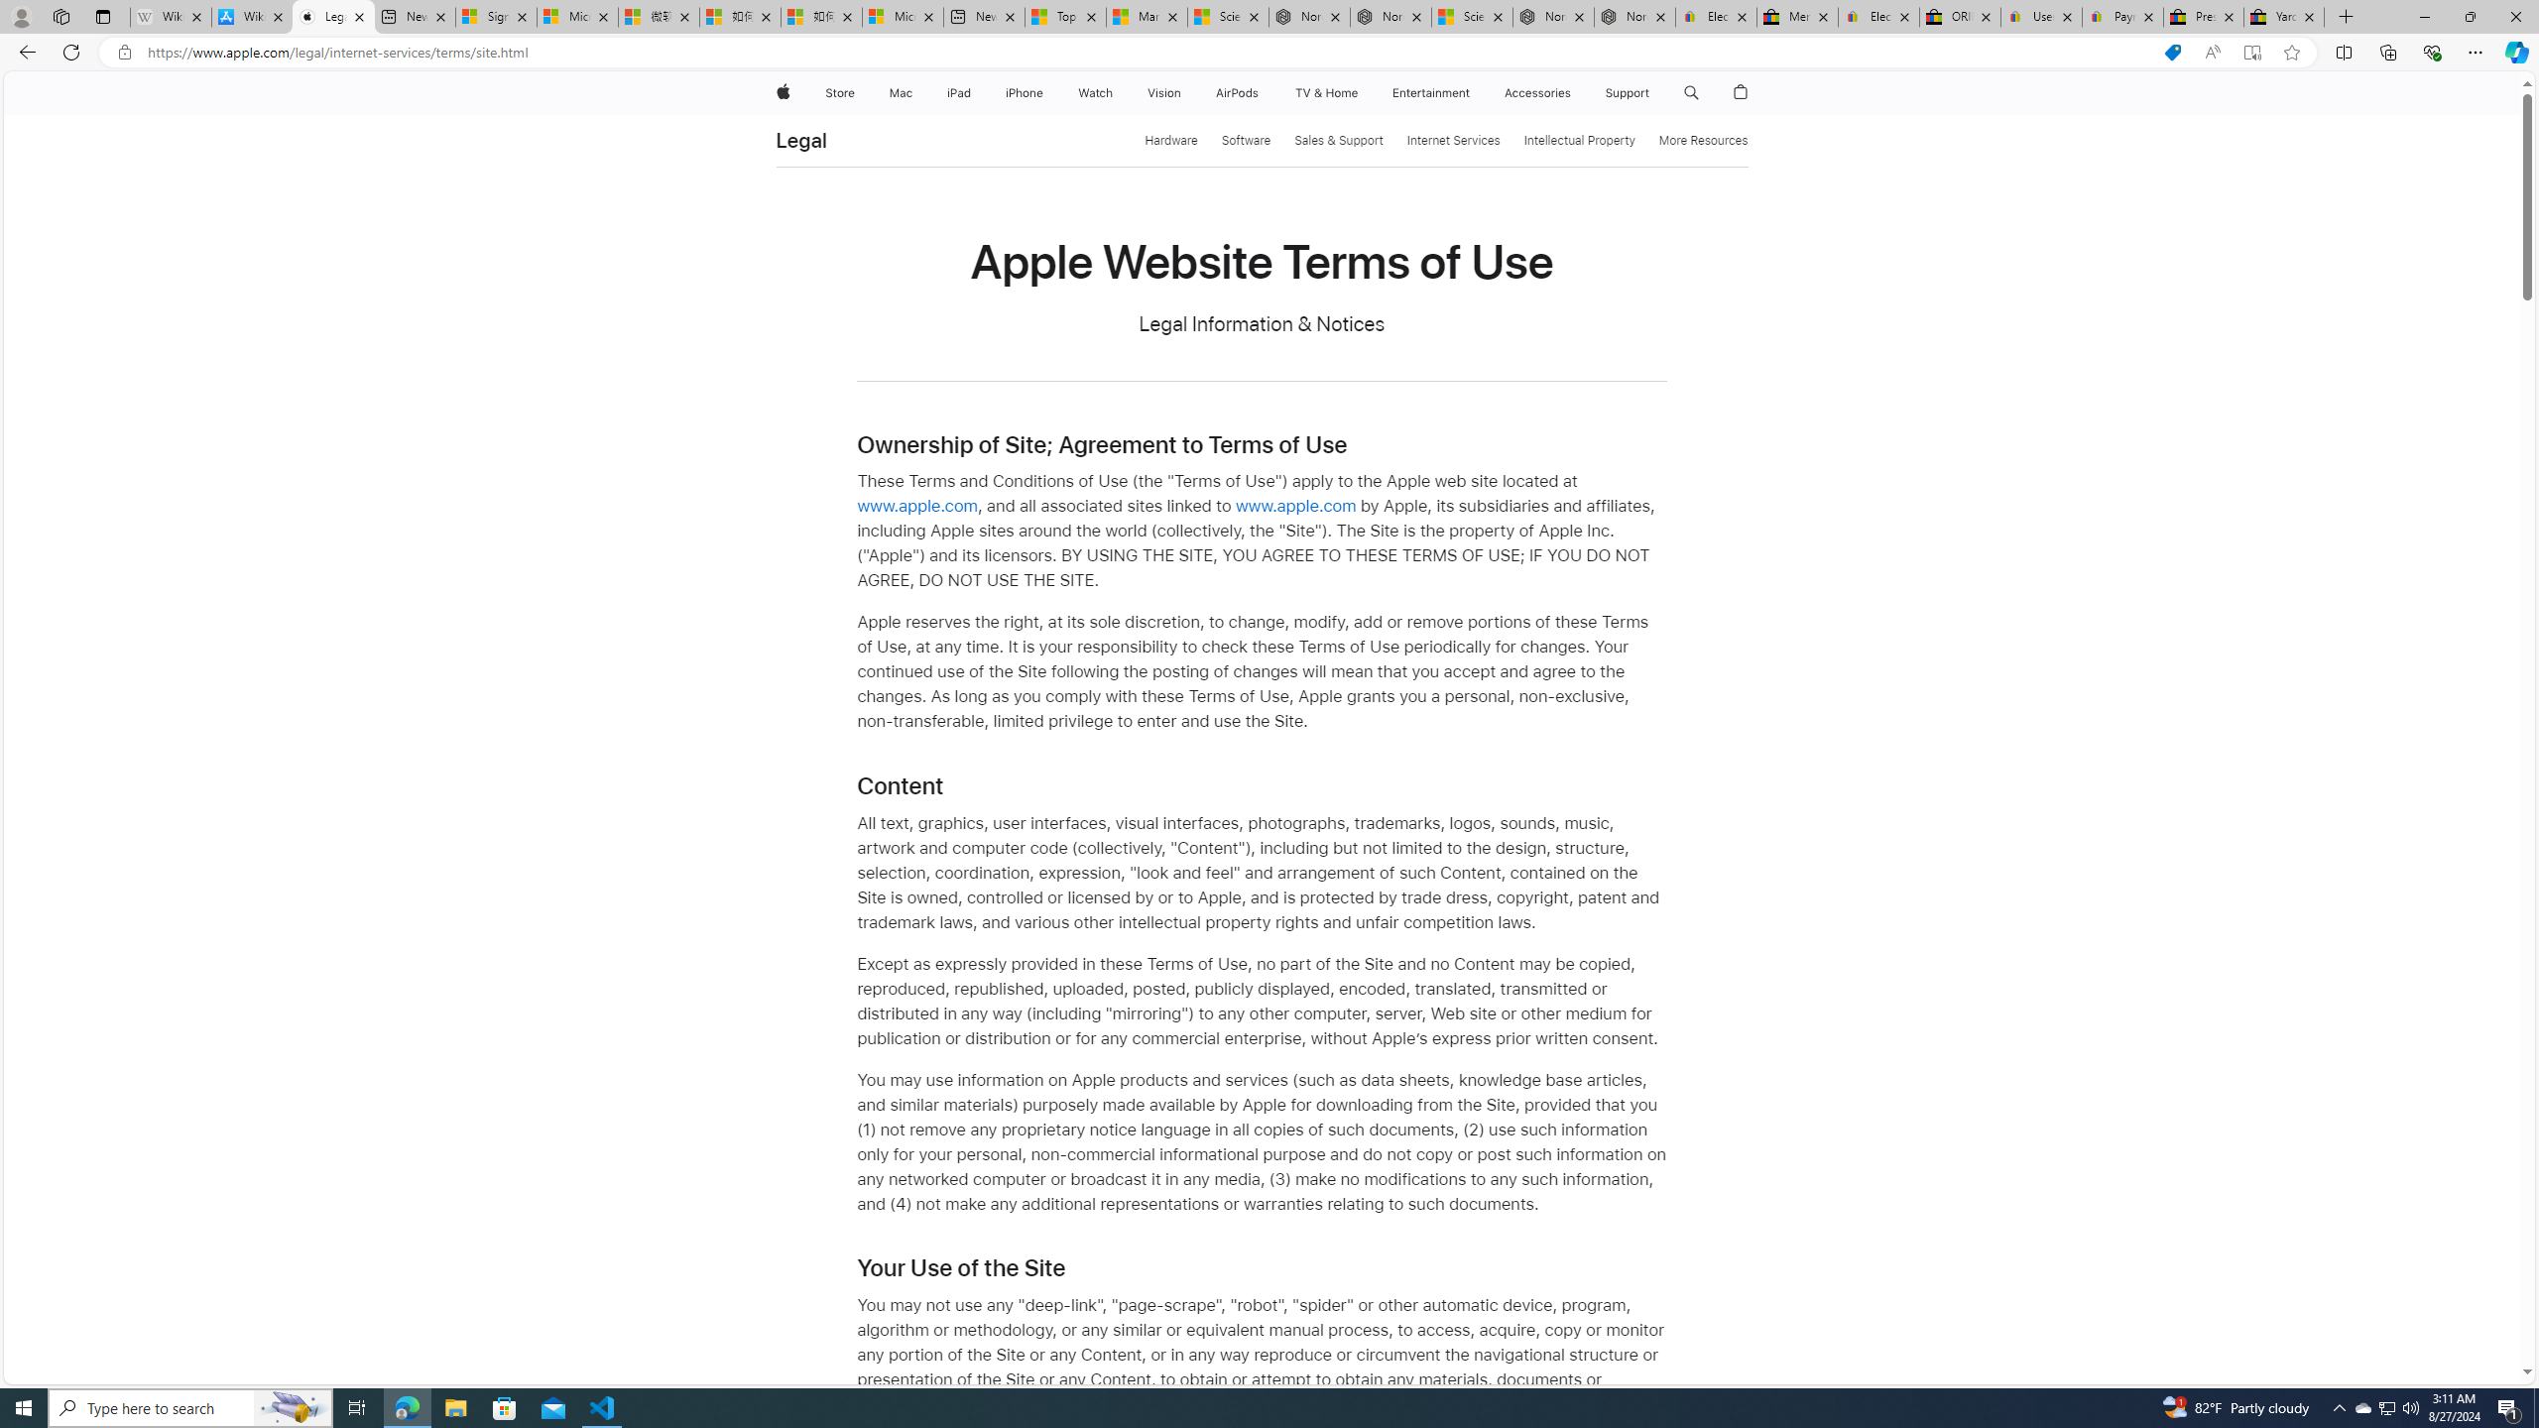  Describe the element at coordinates (1184, 93) in the screenshot. I see `Vision menu` at that location.